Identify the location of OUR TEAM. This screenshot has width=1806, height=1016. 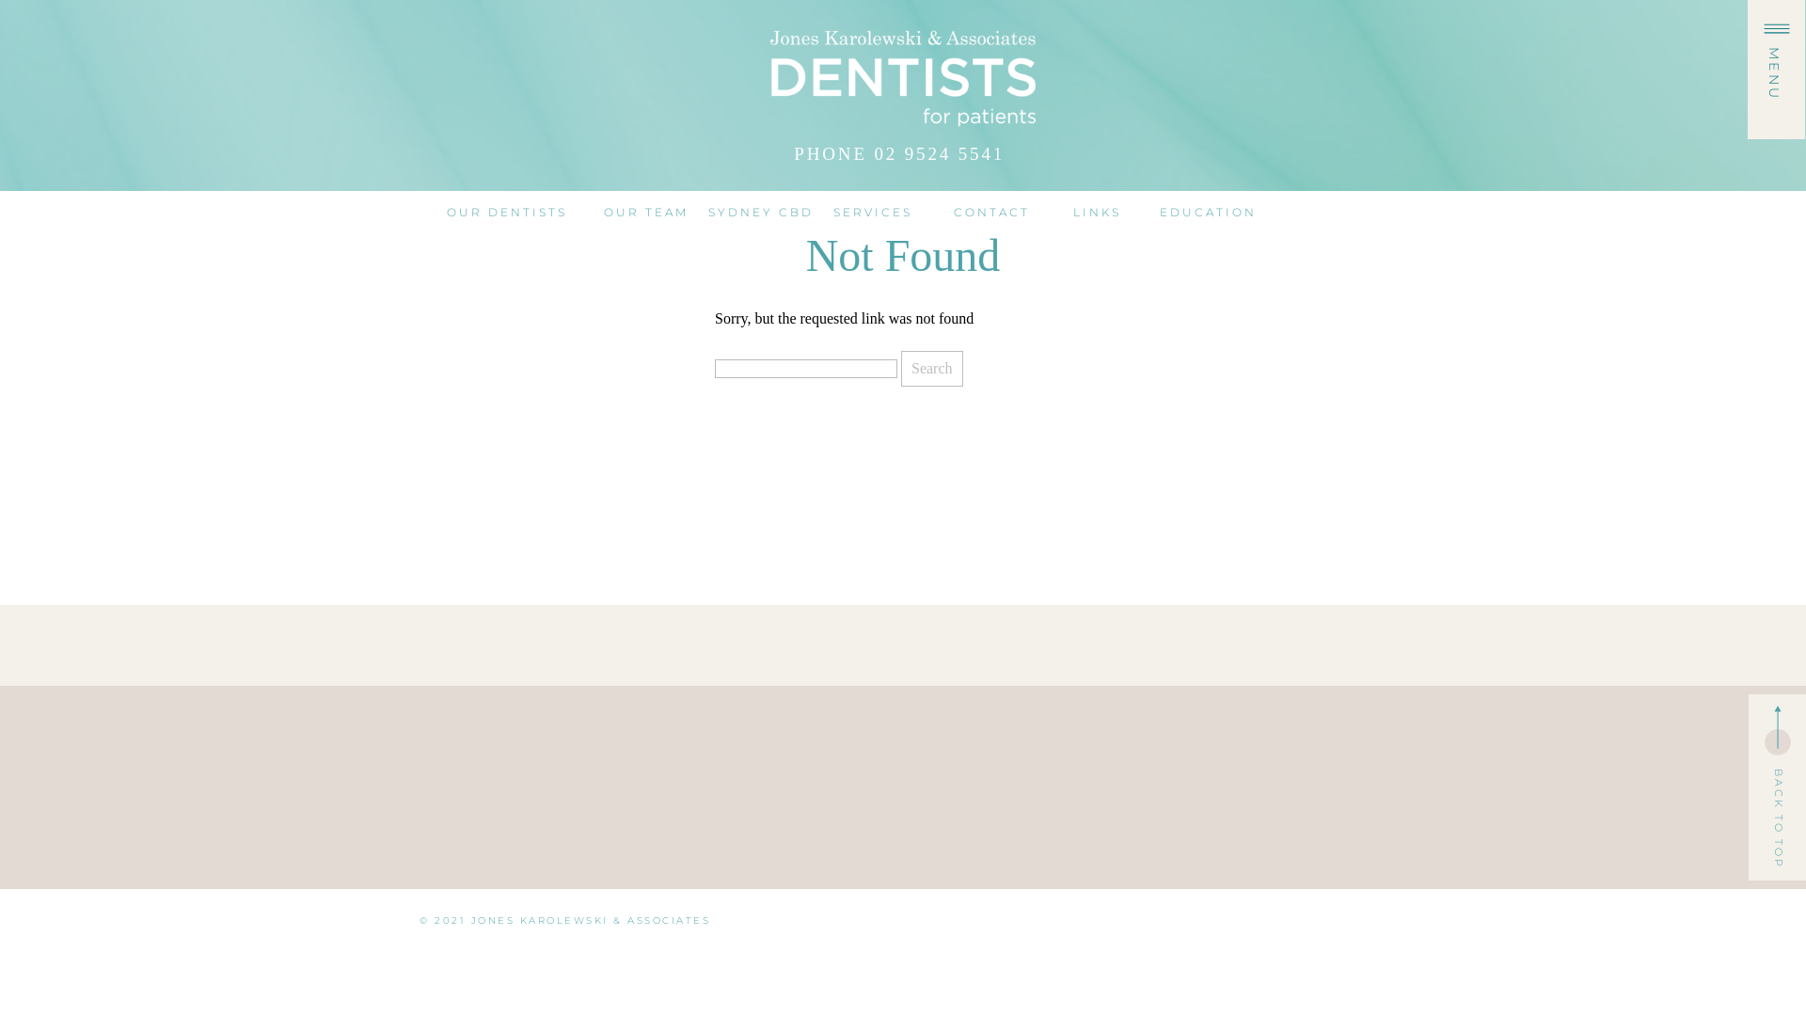
(645, 211).